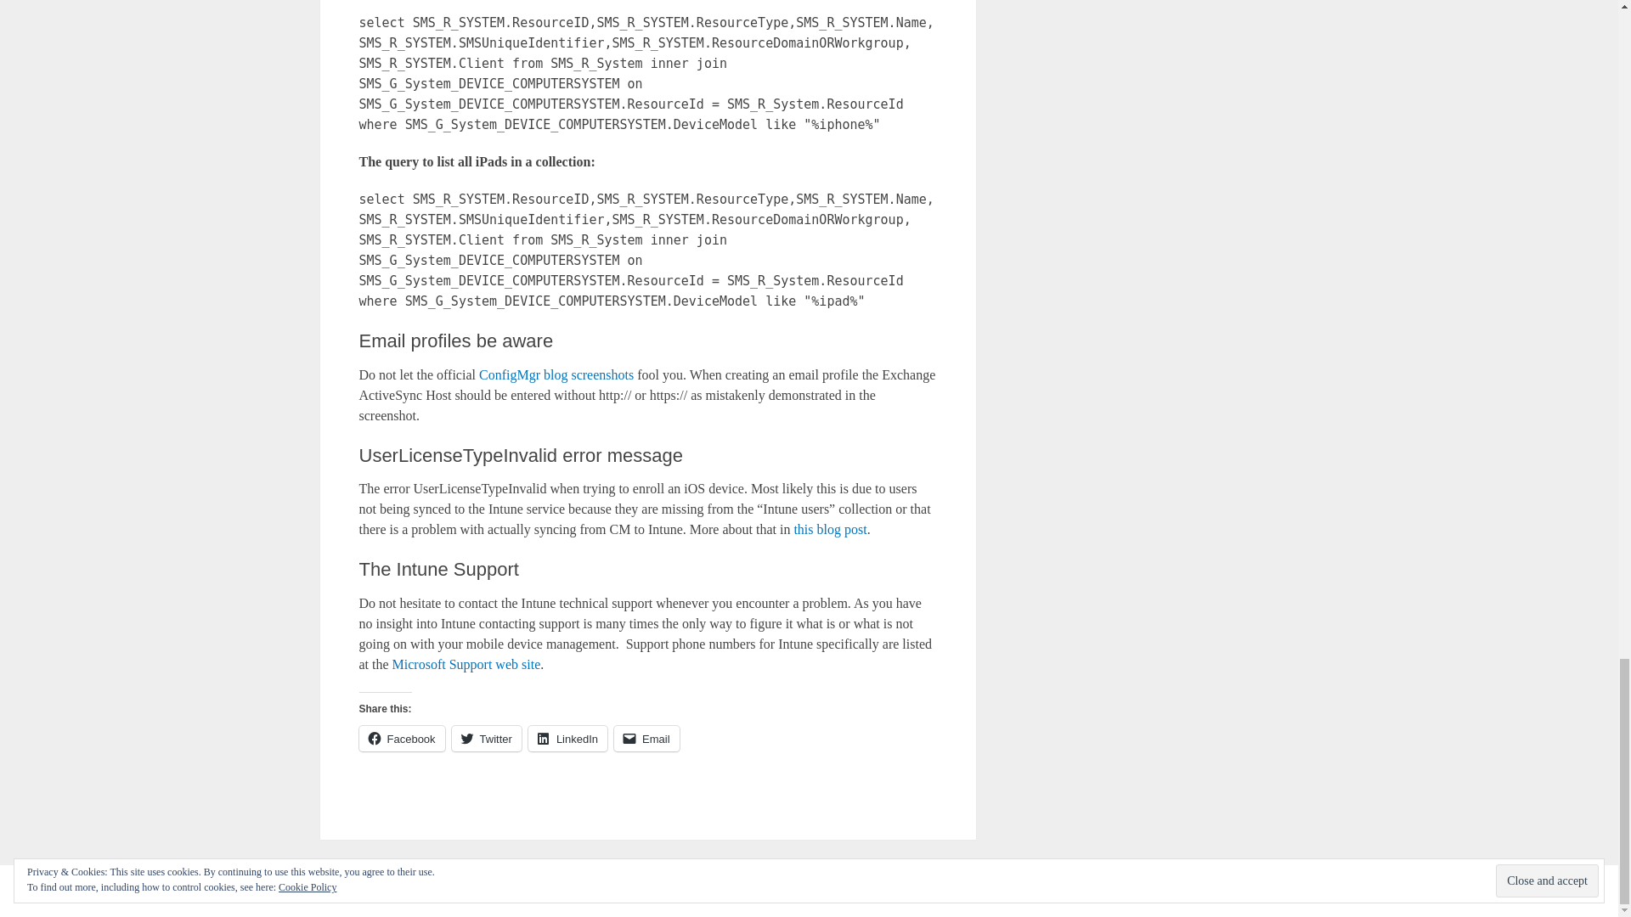 This screenshot has width=1631, height=917. Describe the element at coordinates (556, 375) in the screenshot. I see `ConfigMgr blog screenshots` at that location.